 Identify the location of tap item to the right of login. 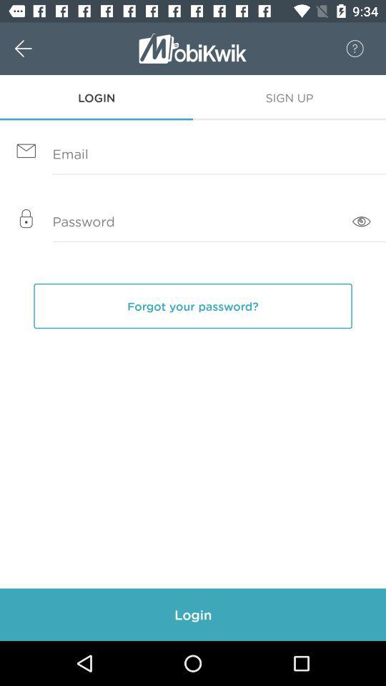
(289, 97).